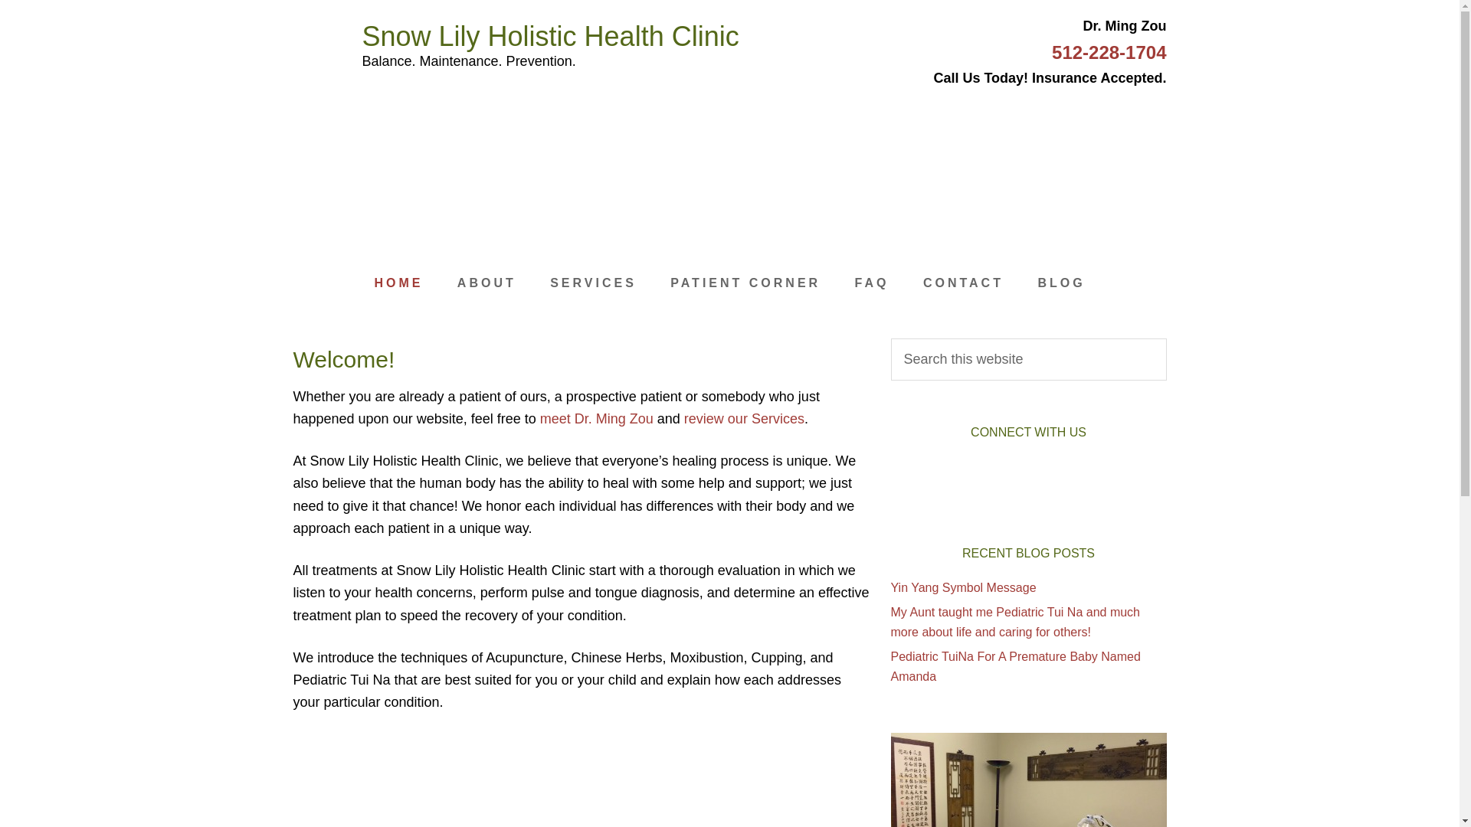 This screenshot has height=827, width=1471. I want to click on review our Services, so click(744, 418).